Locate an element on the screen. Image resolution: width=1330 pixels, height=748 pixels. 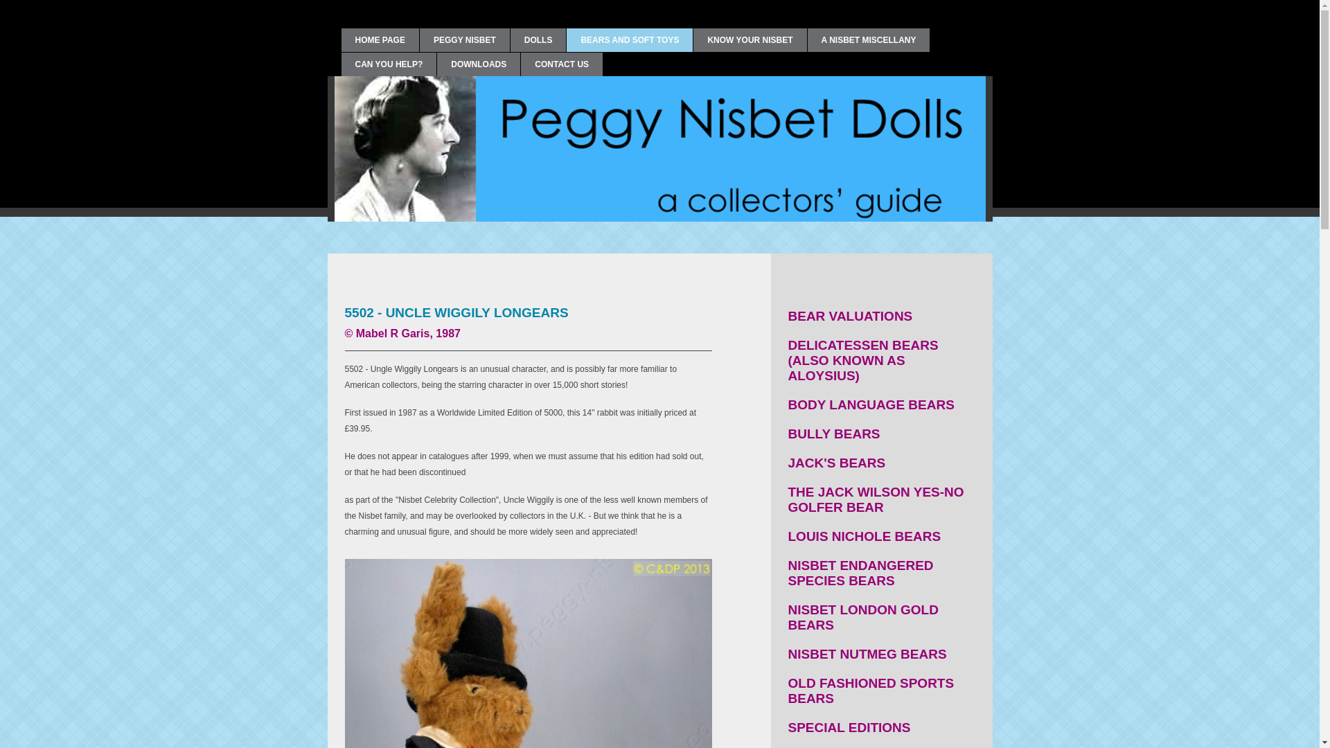
CONTACT US is located at coordinates (561, 64).